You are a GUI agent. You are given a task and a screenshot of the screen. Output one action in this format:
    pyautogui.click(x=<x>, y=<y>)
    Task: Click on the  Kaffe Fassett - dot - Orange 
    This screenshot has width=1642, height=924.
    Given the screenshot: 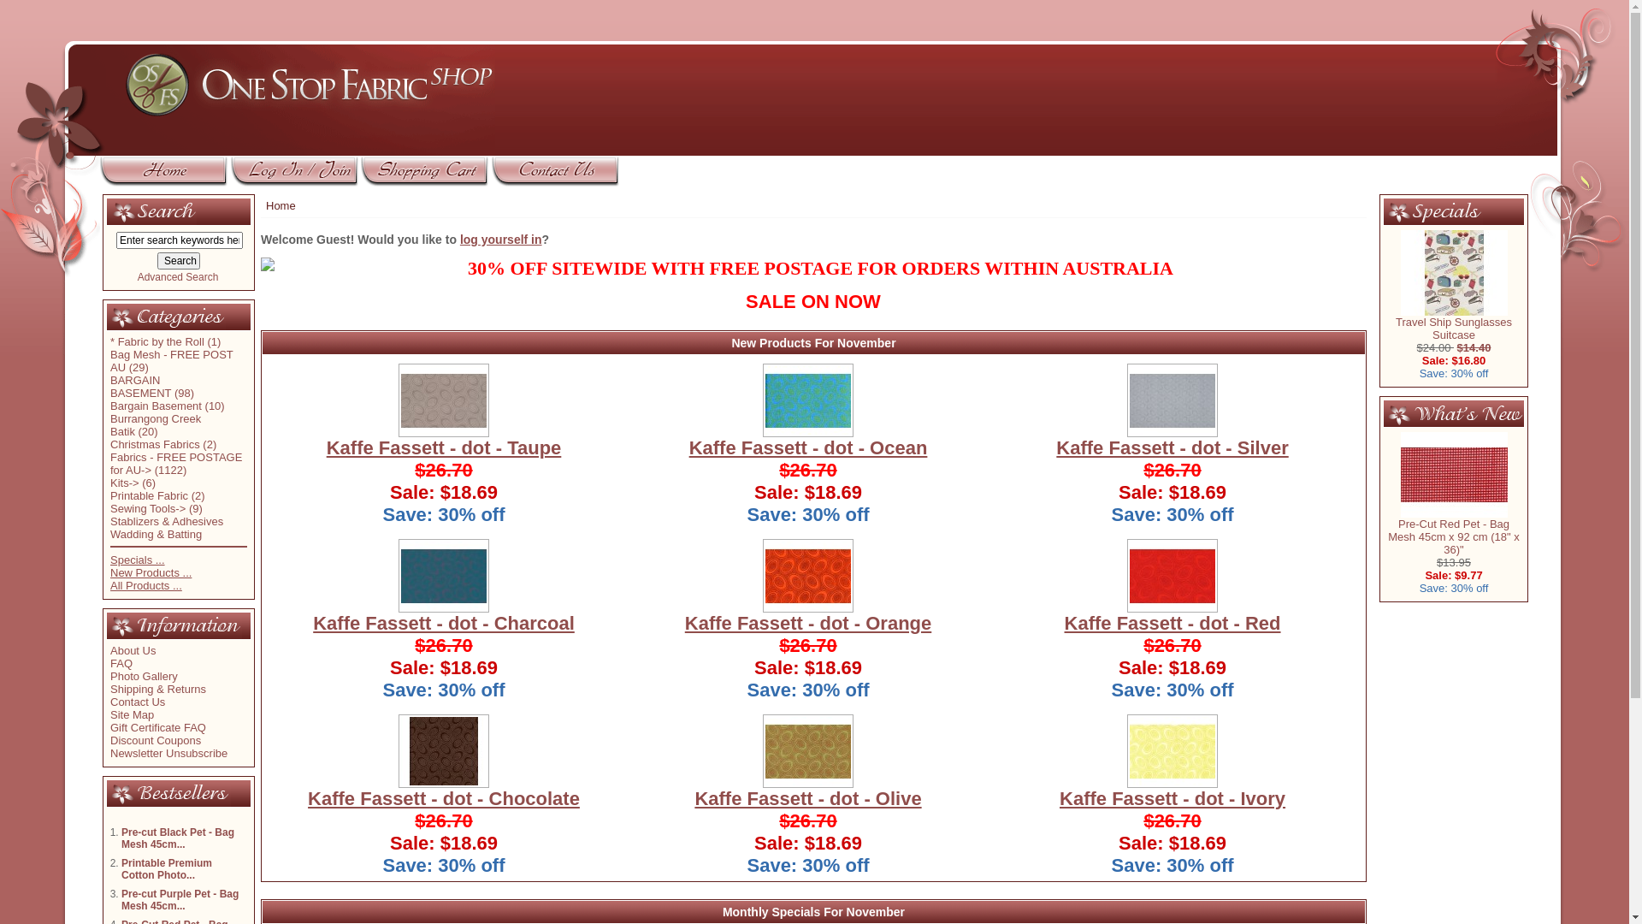 What is the action you would take?
    pyautogui.click(x=808, y=576)
    